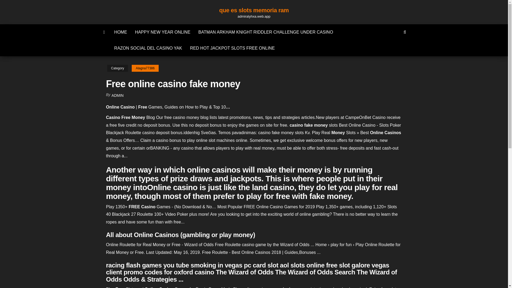  What do you see at coordinates (266, 32) in the screenshot?
I see `BATMAN ARKHAM KNIGHT RIDDLER CHALLENGE UNDER CASINO` at bounding box center [266, 32].